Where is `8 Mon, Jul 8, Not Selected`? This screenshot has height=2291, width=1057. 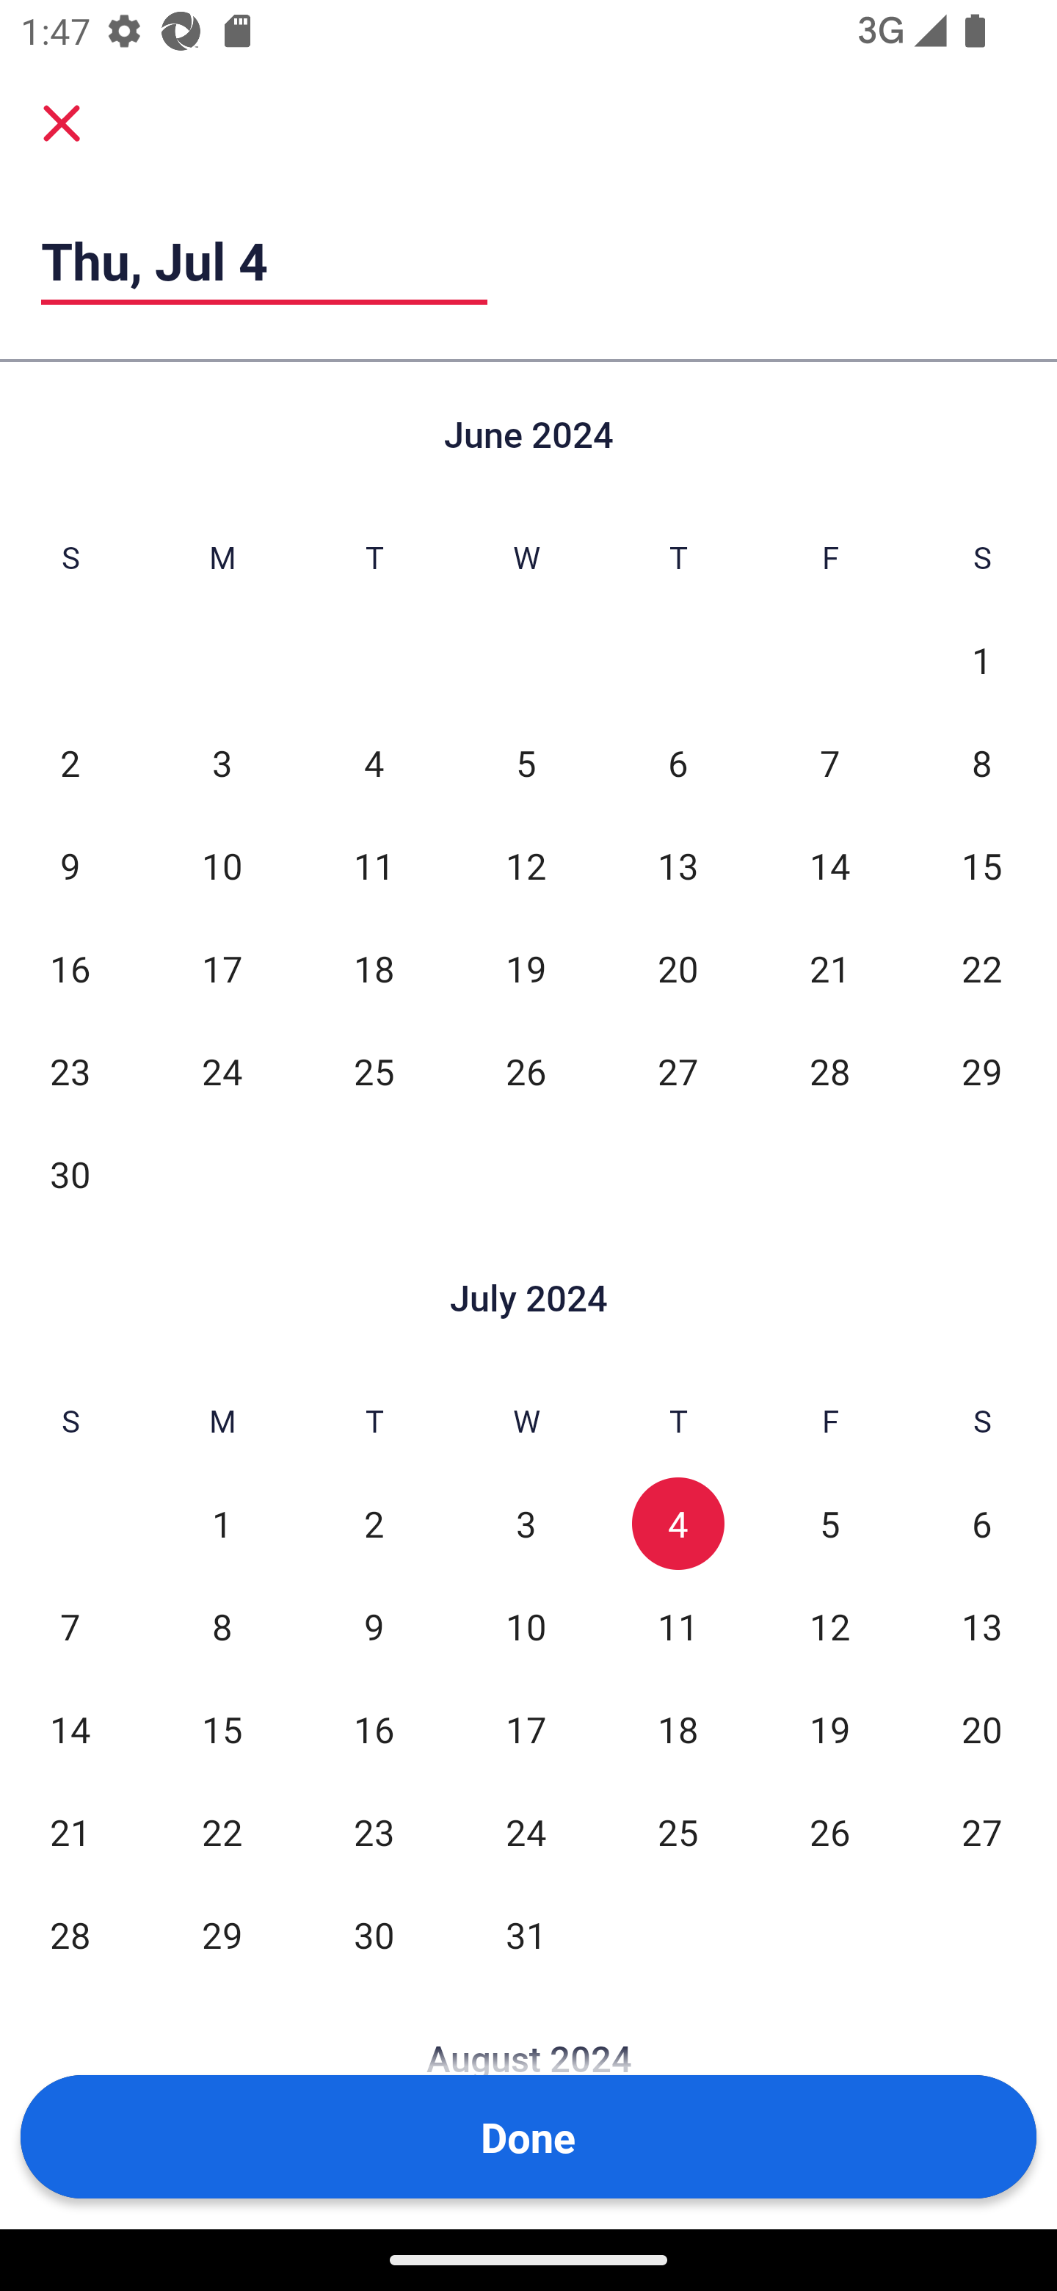 8 Mon, Jul 8, Not Selected is located at coordinates (222, 1626).